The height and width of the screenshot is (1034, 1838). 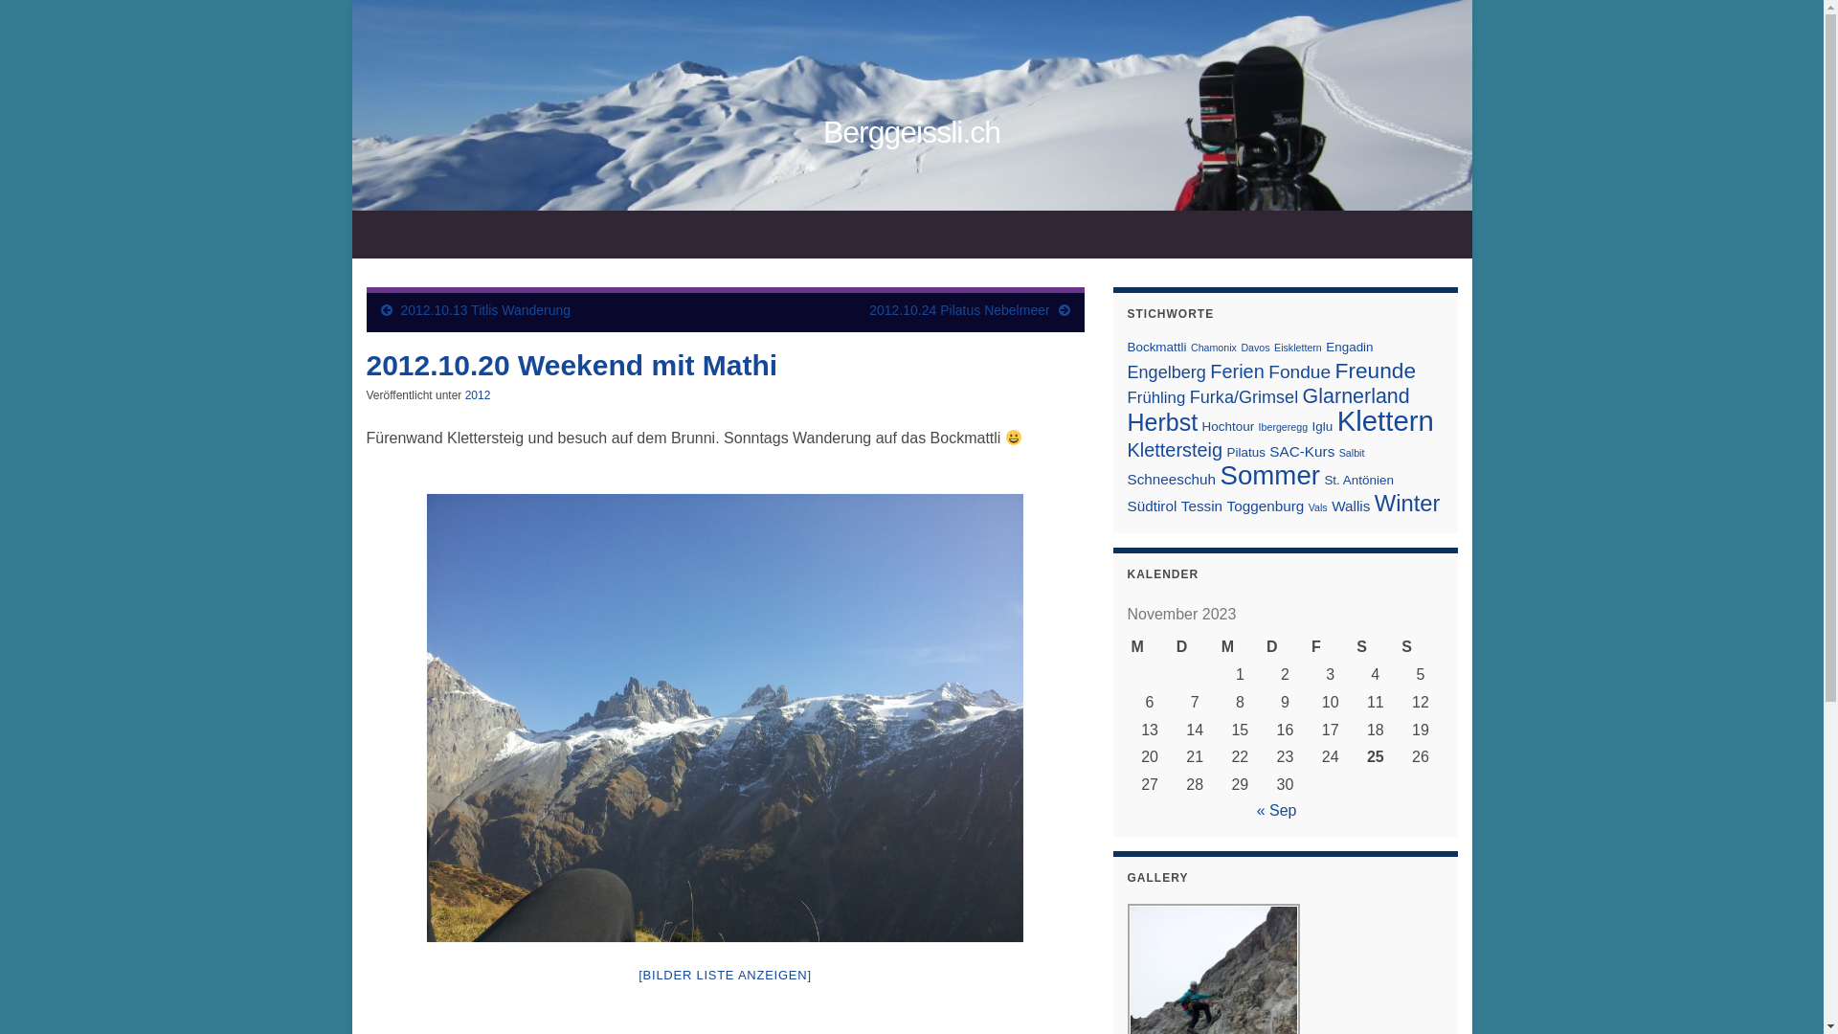 What do you see at coordinates (1323, 427) in the screenshot?
I see `Iglu` at bounding box center [1323, 427].